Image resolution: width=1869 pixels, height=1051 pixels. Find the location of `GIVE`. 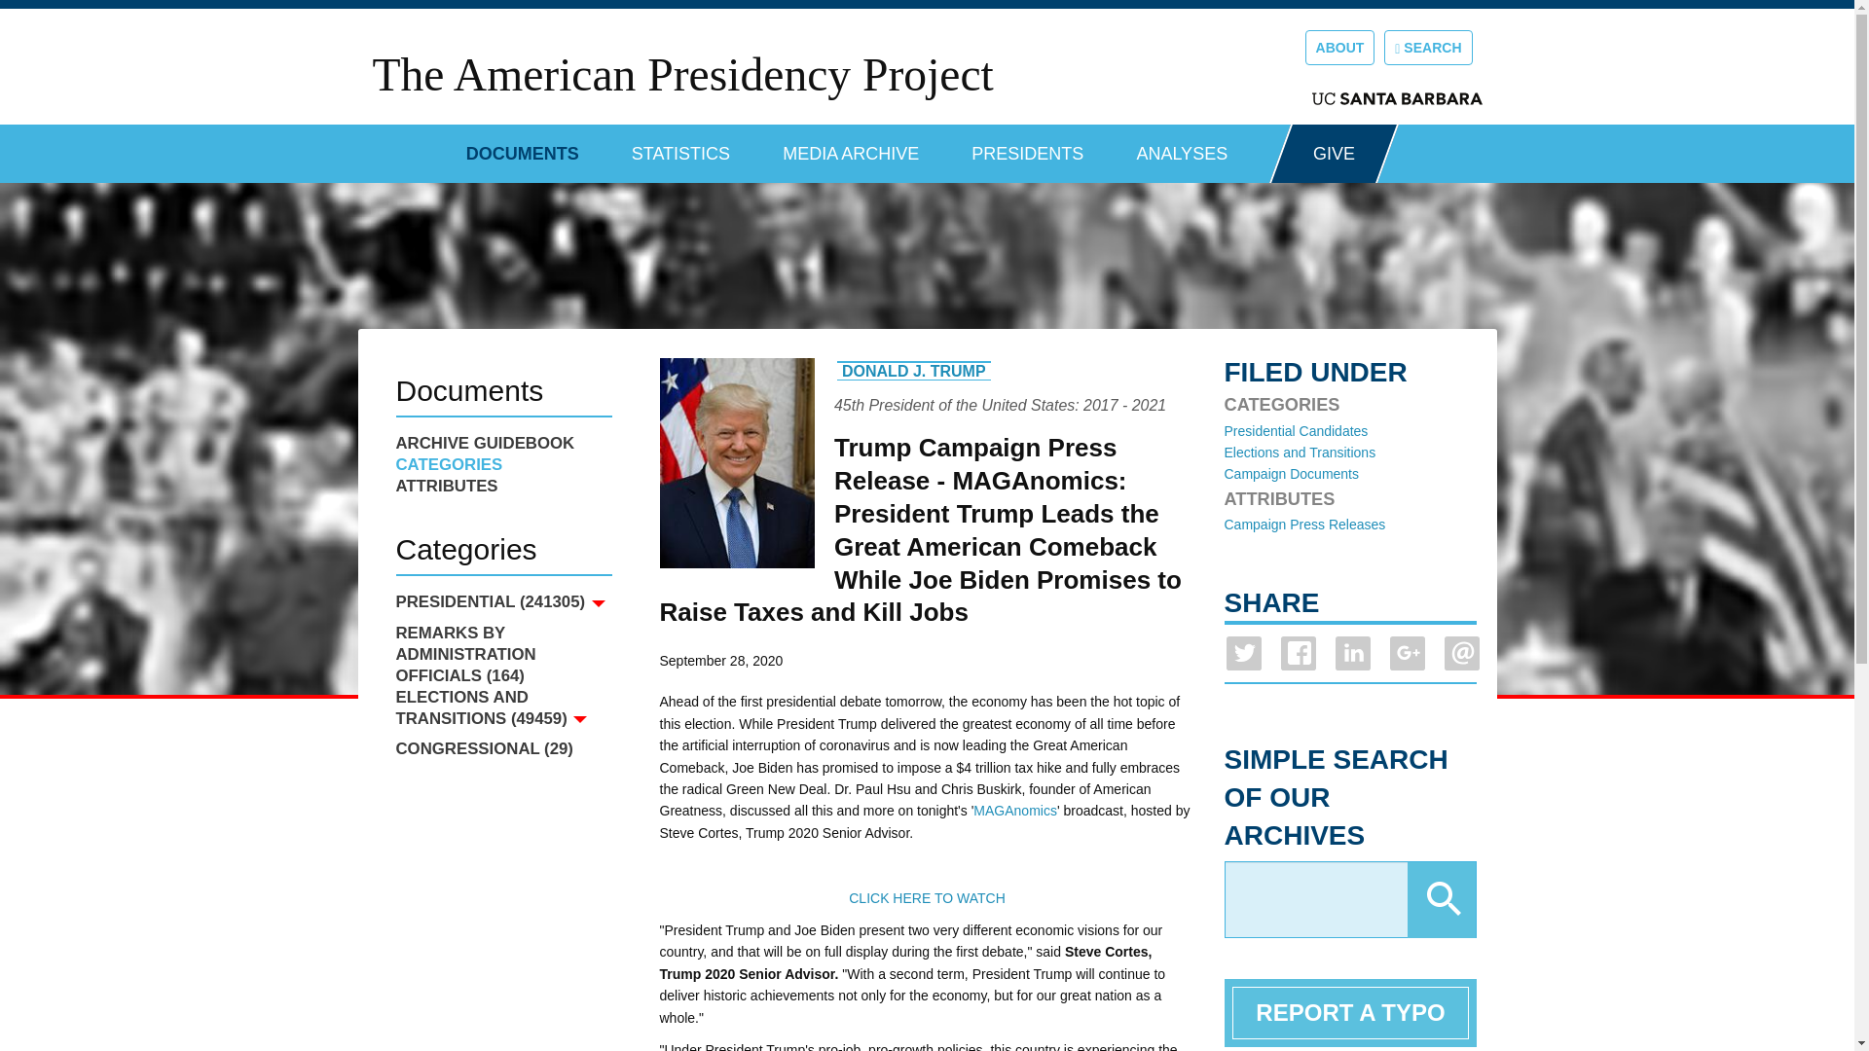

GIVE is located at coordinates (1334, 154).